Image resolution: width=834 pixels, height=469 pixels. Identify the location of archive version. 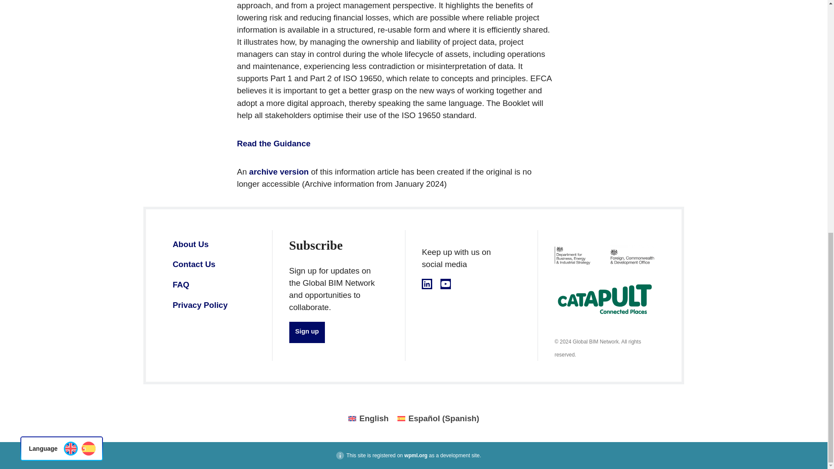
(279, 172).